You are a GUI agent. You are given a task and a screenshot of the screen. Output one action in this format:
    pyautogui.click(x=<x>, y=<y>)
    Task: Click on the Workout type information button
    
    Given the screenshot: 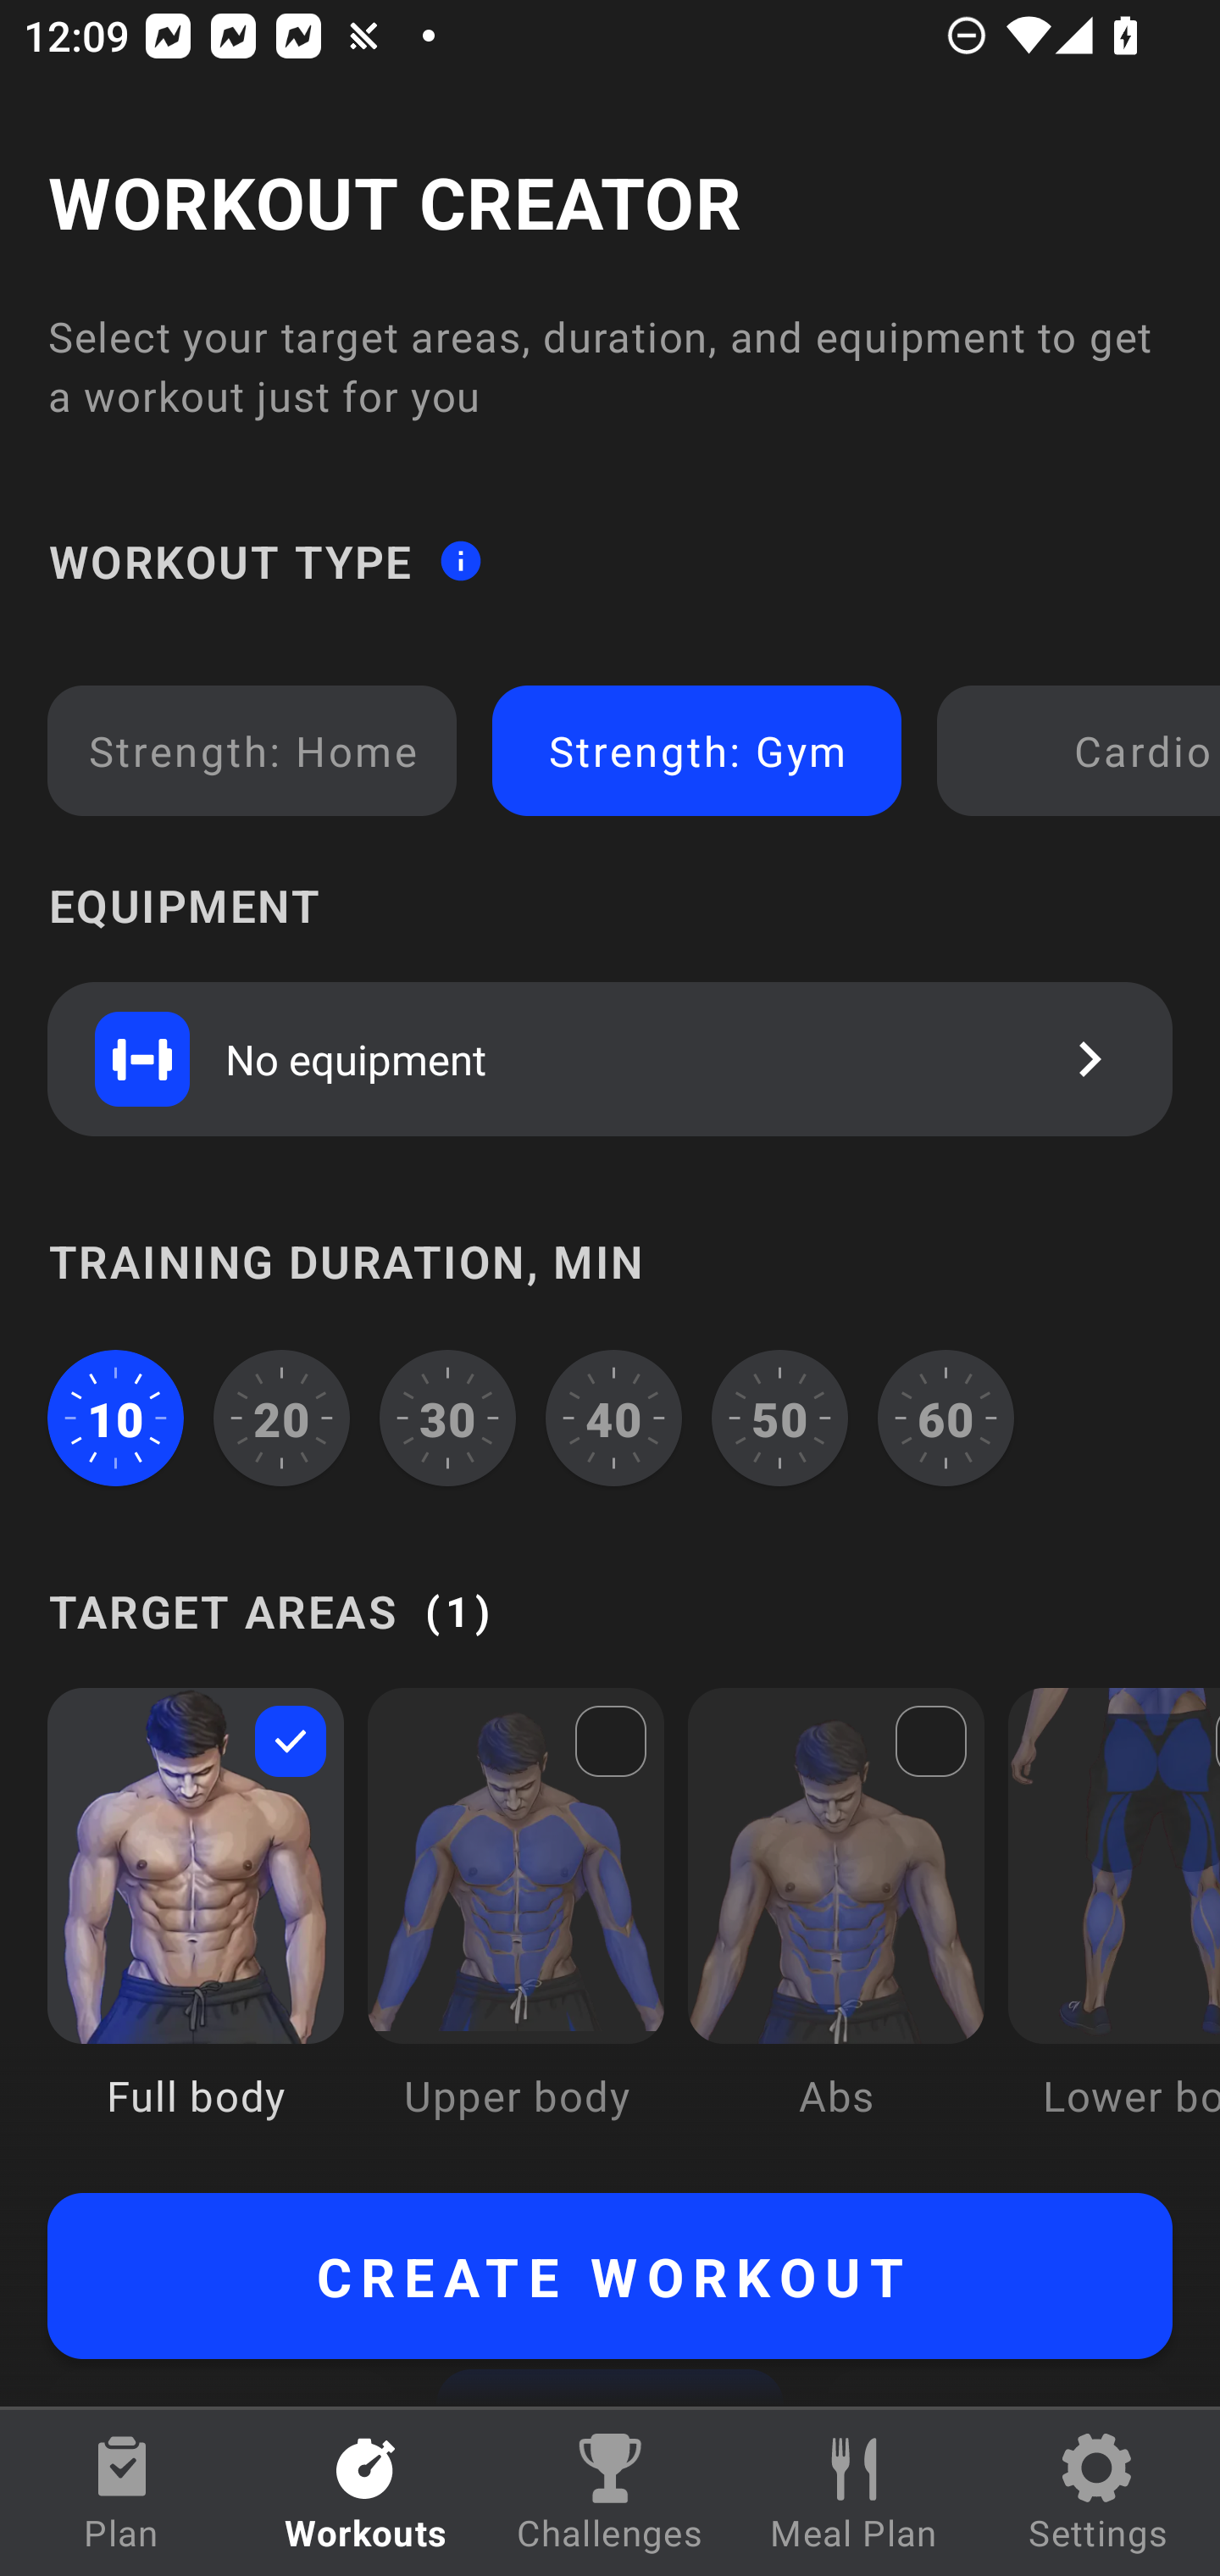 What is the action you would take?
    pyautogui.click(x=460, y=559)
    